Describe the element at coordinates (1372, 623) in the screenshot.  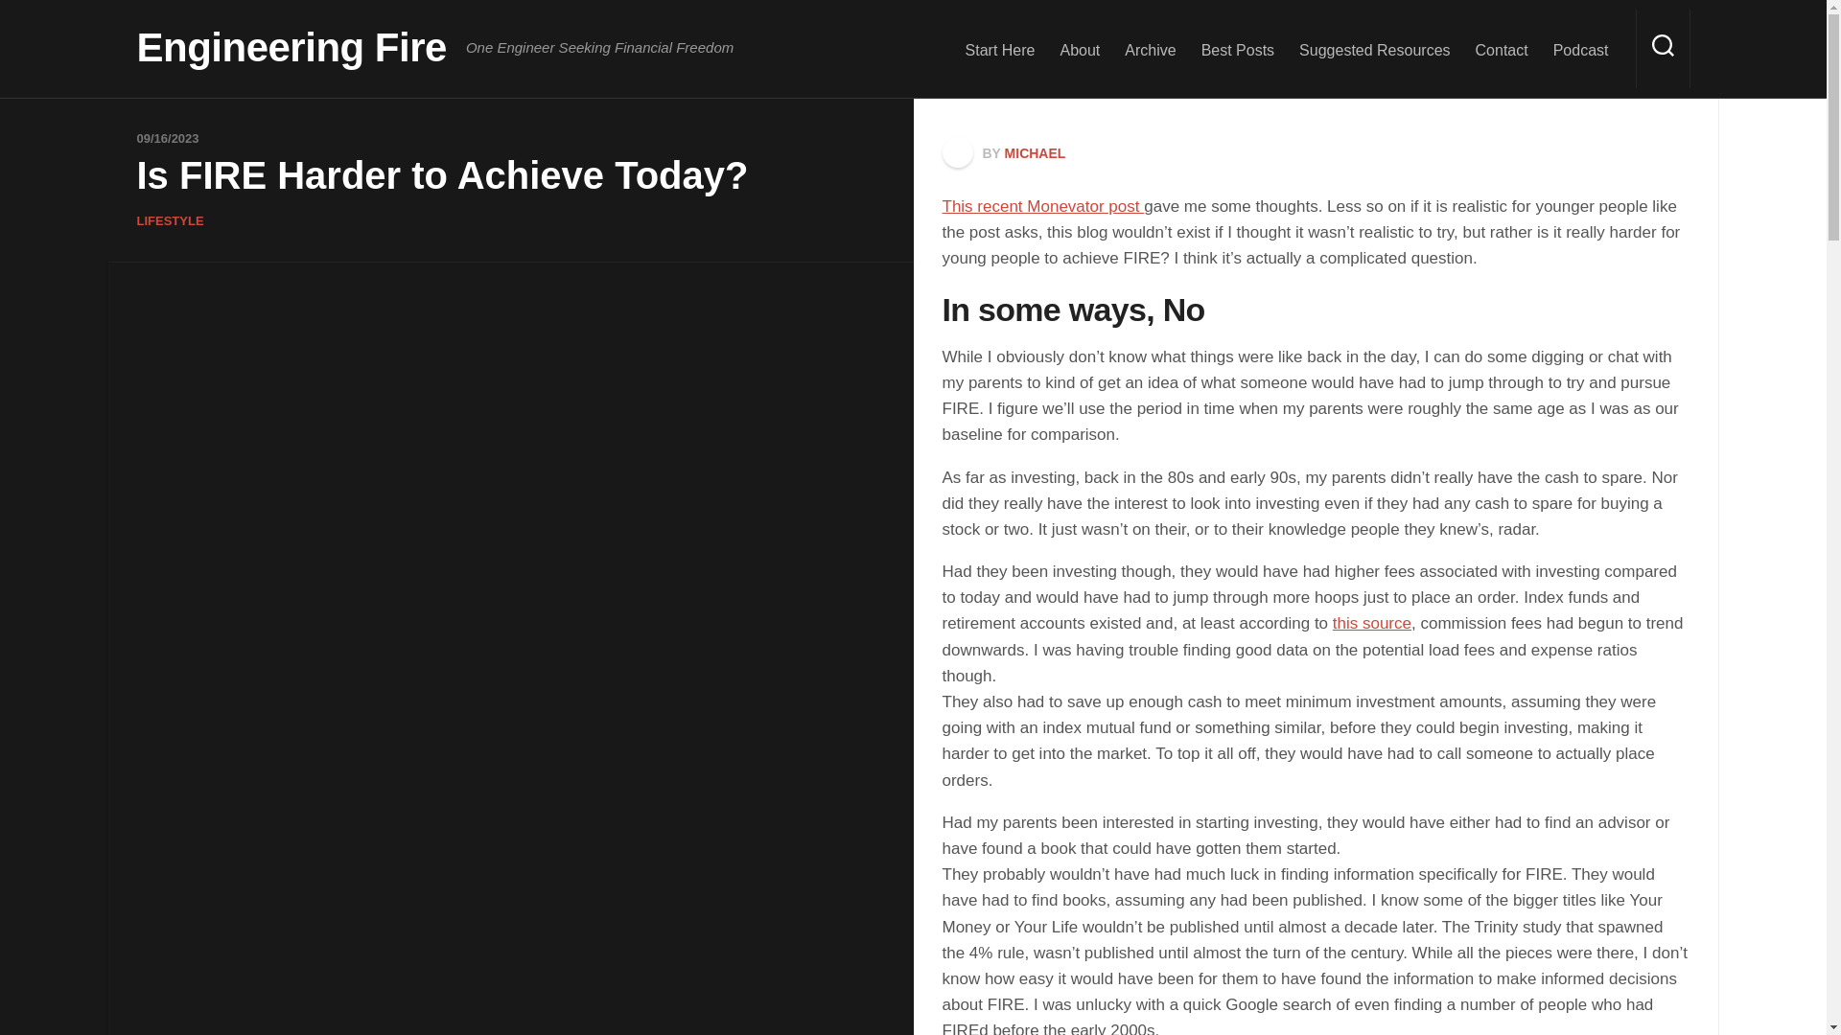
I see `this source` at that location.